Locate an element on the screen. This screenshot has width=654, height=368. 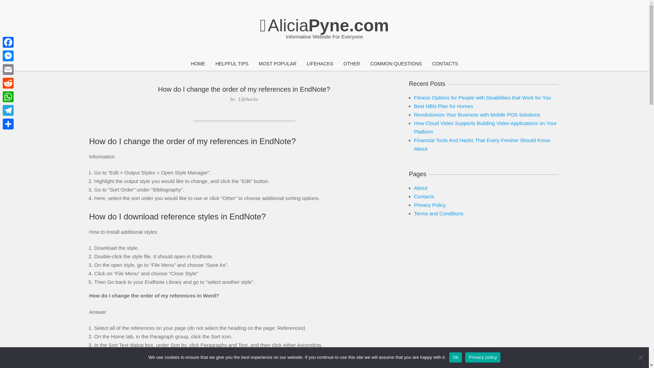
Contacts is located at coordinates (424, 196).